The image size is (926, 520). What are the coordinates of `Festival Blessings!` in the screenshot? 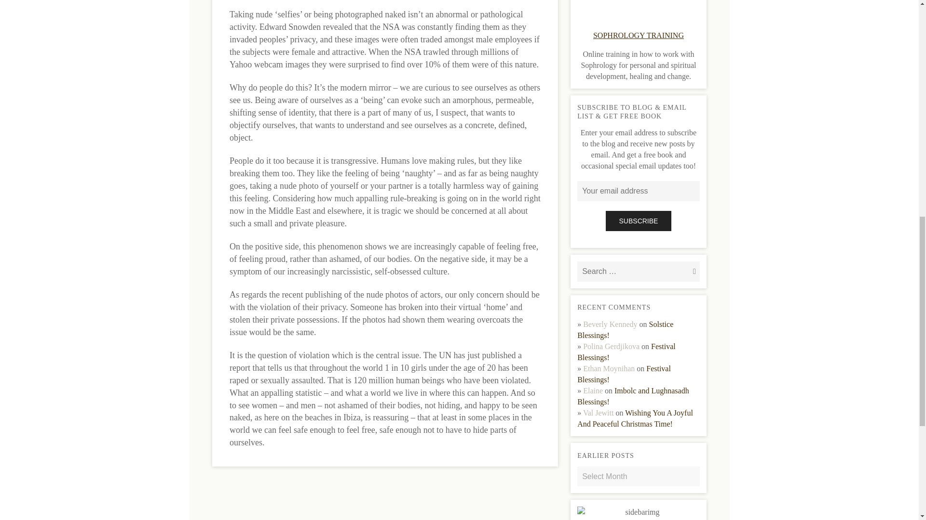 It's located at (626, 351).